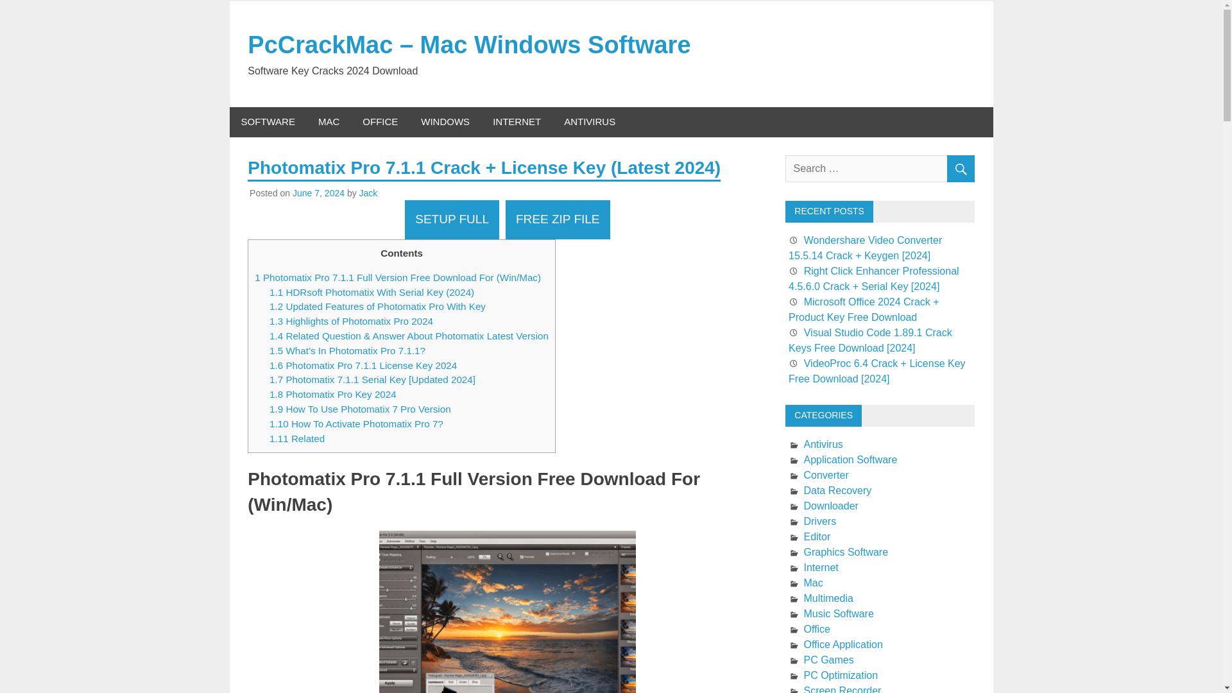 The width and height of the screenshot is (1232, 693). I want to click on 1.8 Photomatix Pro Key 2024, so click(333, 394).